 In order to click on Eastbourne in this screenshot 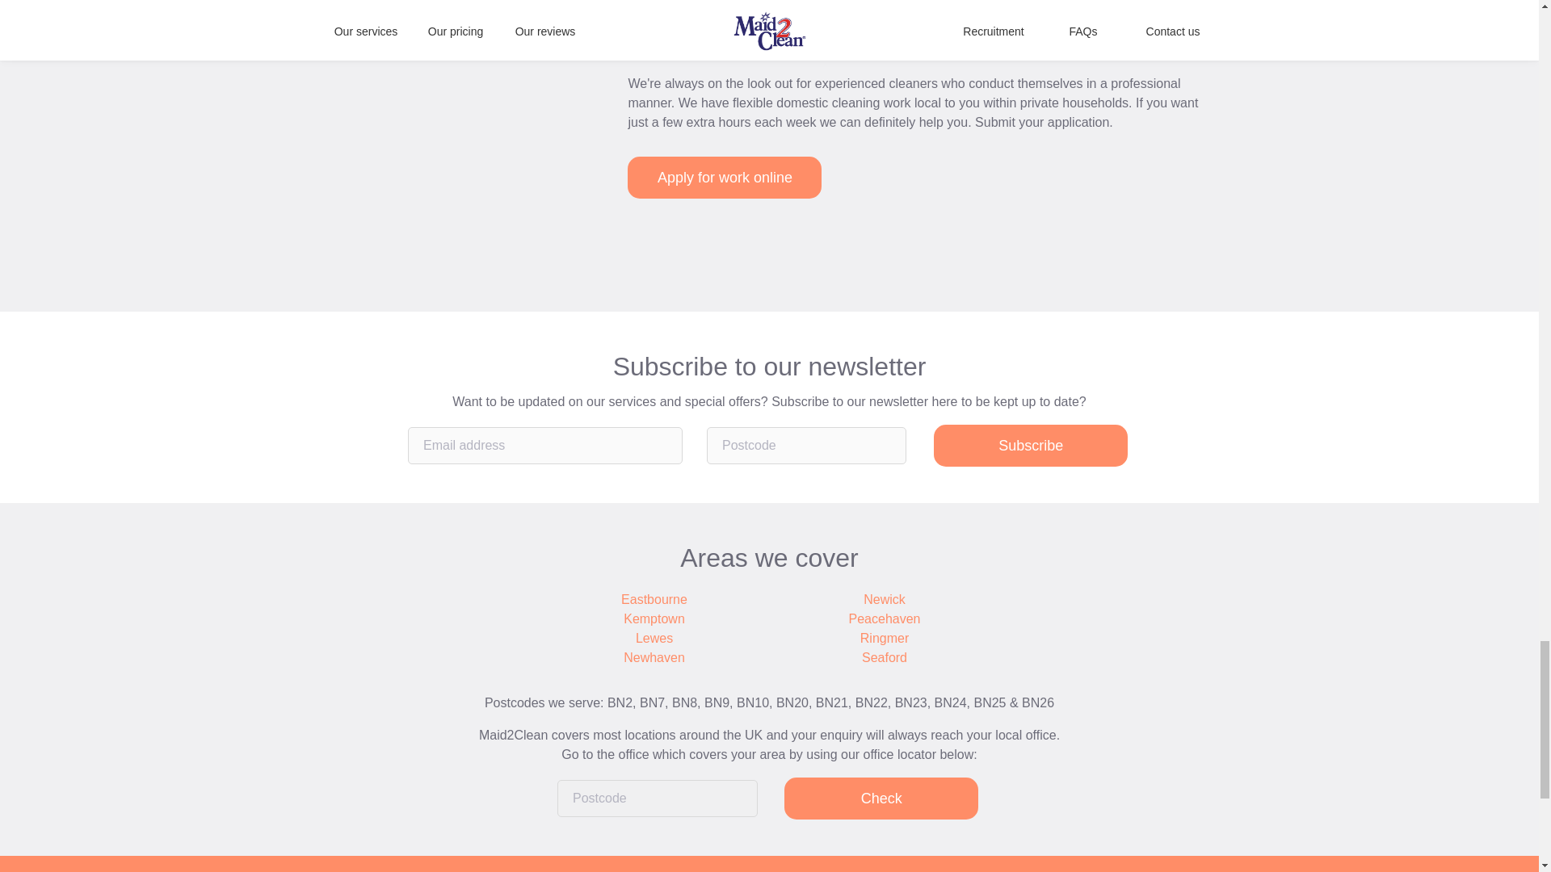, I will do `click(654, 599)`.